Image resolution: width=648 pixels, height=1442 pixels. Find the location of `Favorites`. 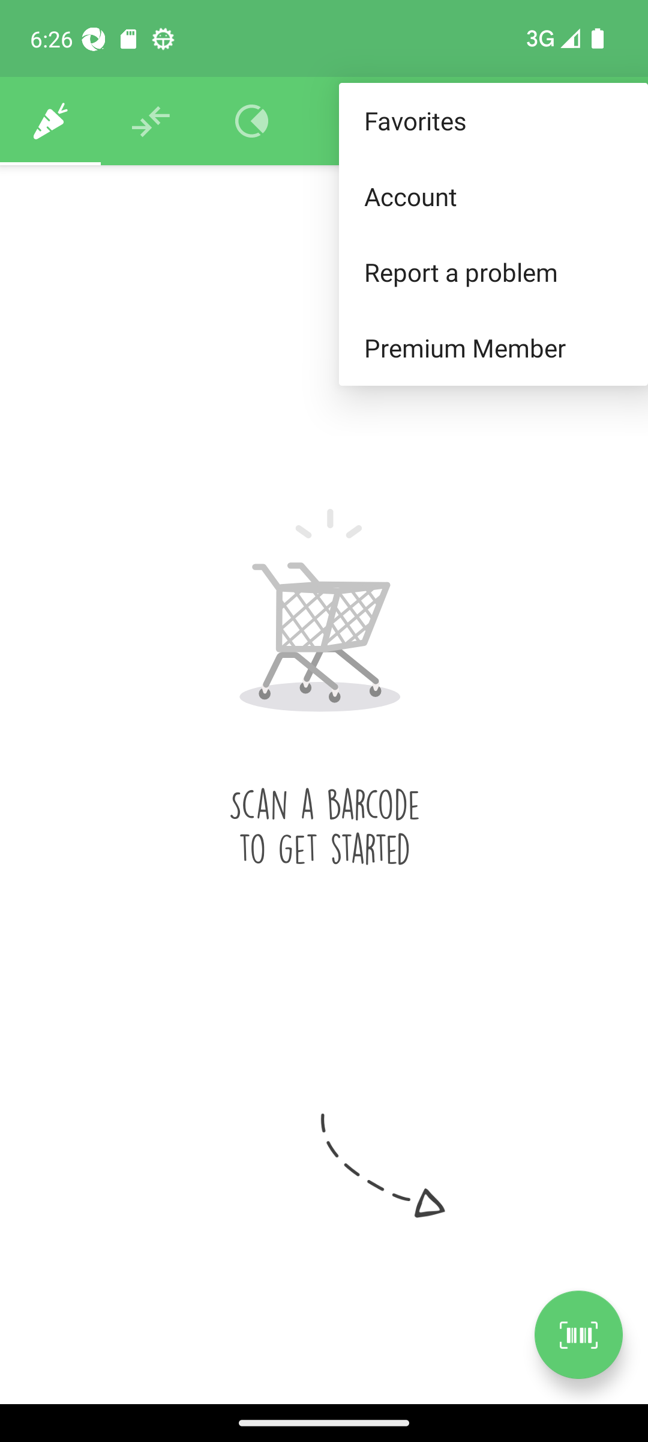

Favorites is located at coordinates (493, 121).